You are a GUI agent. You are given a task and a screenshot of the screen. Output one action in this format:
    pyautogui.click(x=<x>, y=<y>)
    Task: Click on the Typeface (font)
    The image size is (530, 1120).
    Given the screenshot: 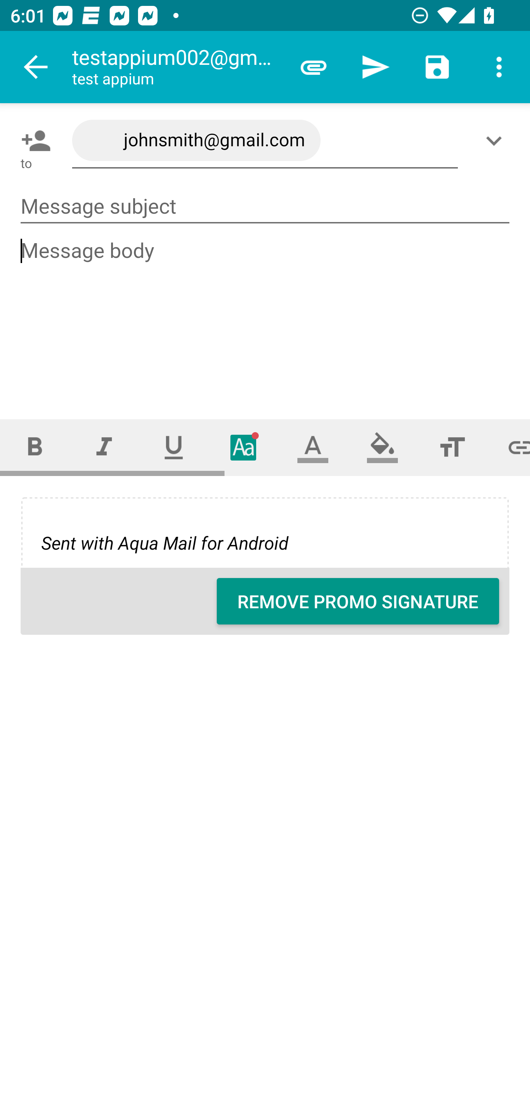 What is the action you would take?
    pyautogui.click(x=244, y=447)
    